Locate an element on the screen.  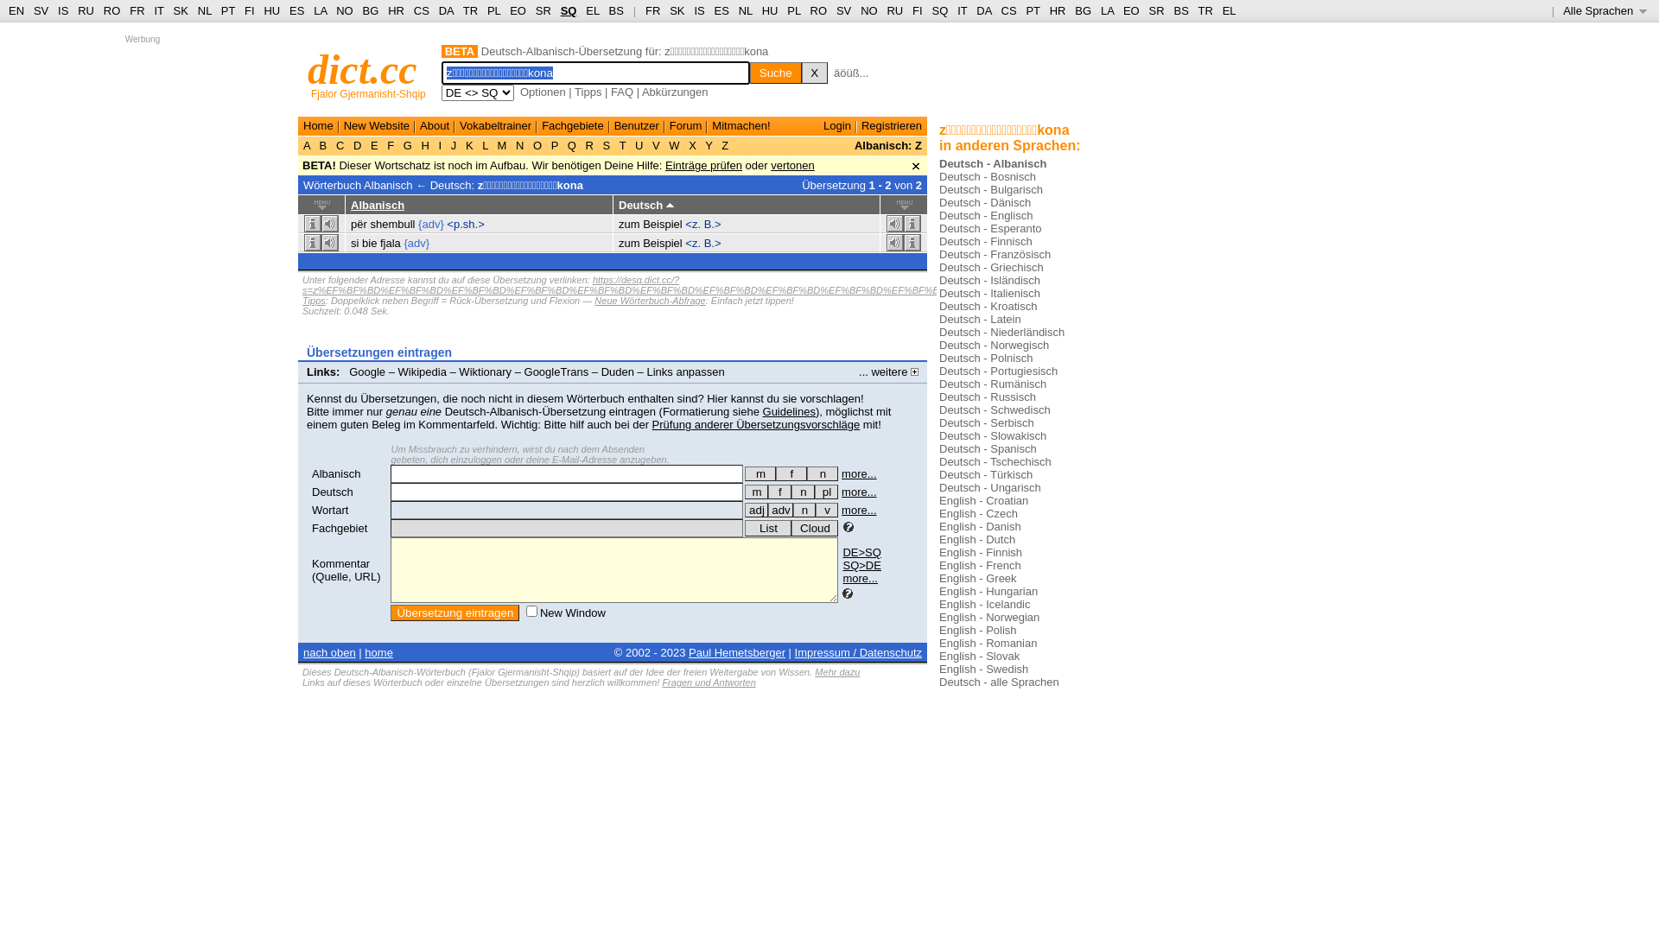
pl is located at coordinates (826, 492).